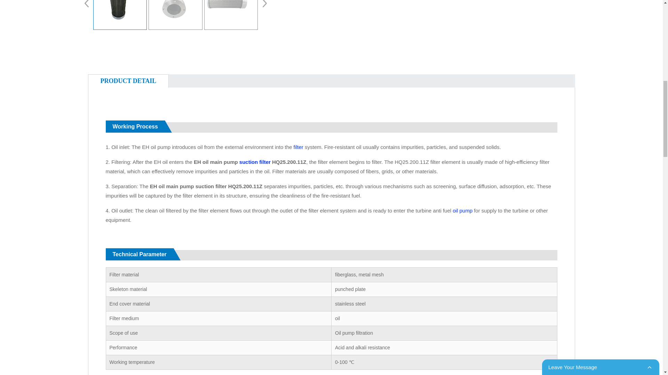 The image size is (668, 375). I want to click on suction-filter, so click(255, 162).